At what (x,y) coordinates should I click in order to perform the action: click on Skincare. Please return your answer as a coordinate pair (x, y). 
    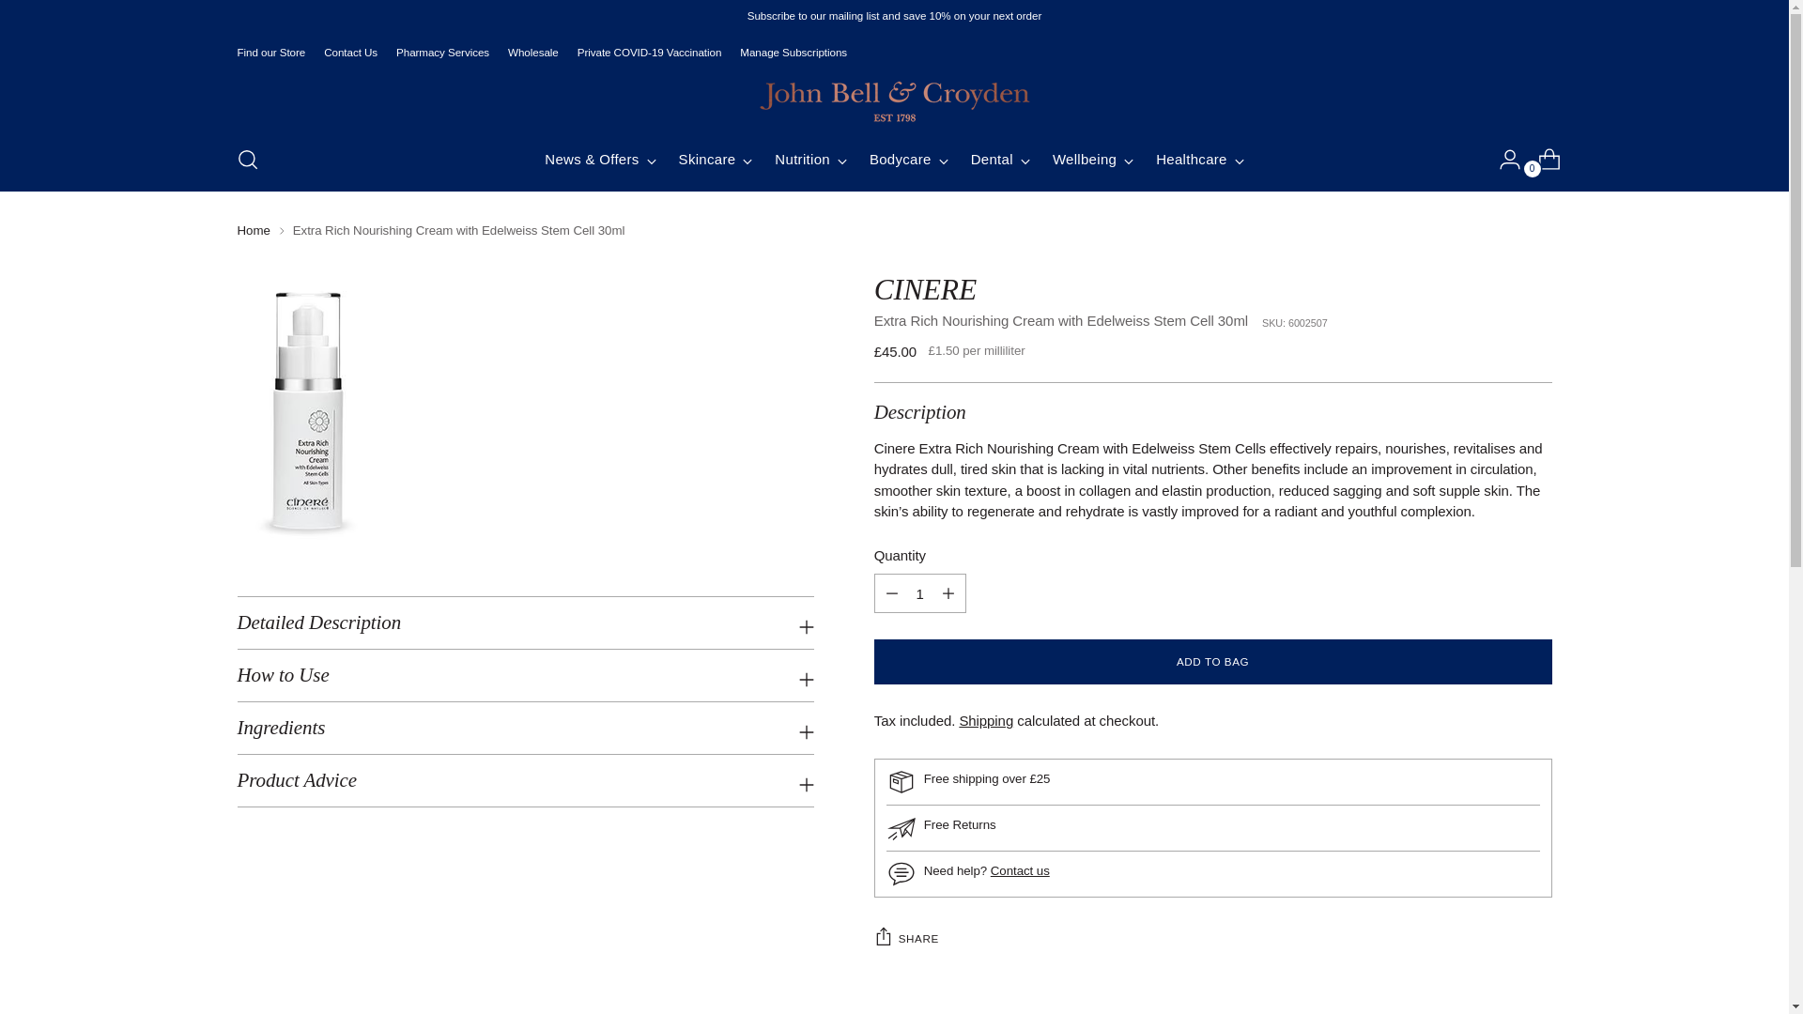
    Looking at the image, I should click on (716, 160).